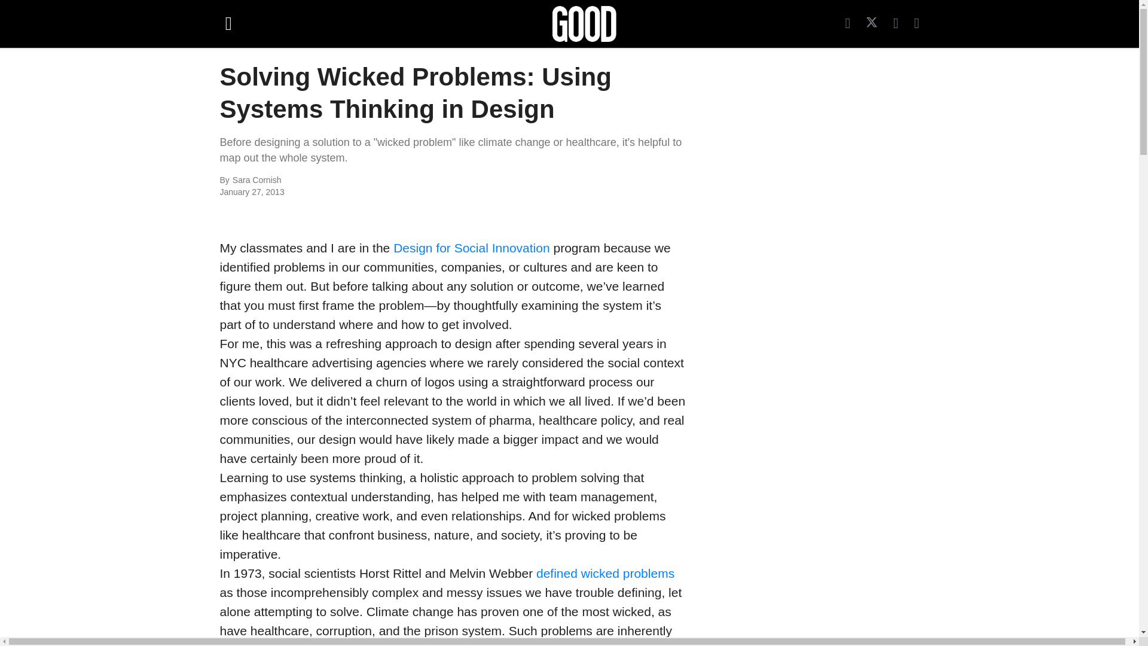 The height and width of the screenshot is (646, 1148). I want to click on defined wicked problems, so click(605, 573).